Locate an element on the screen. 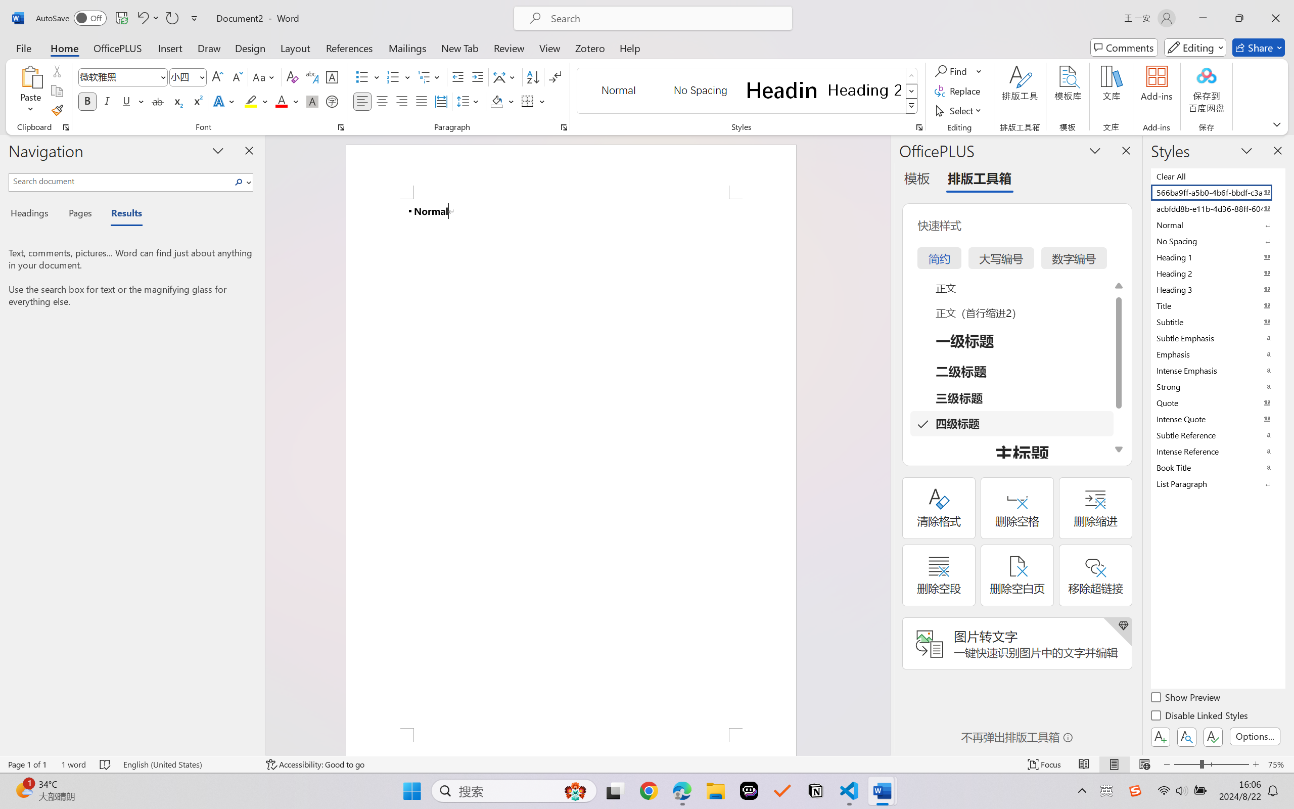  Numbering is located at coordinates (393, 77).